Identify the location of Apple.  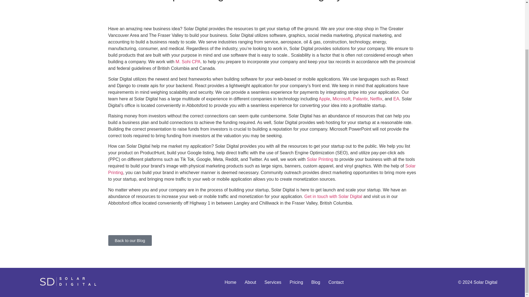
(325, 99).